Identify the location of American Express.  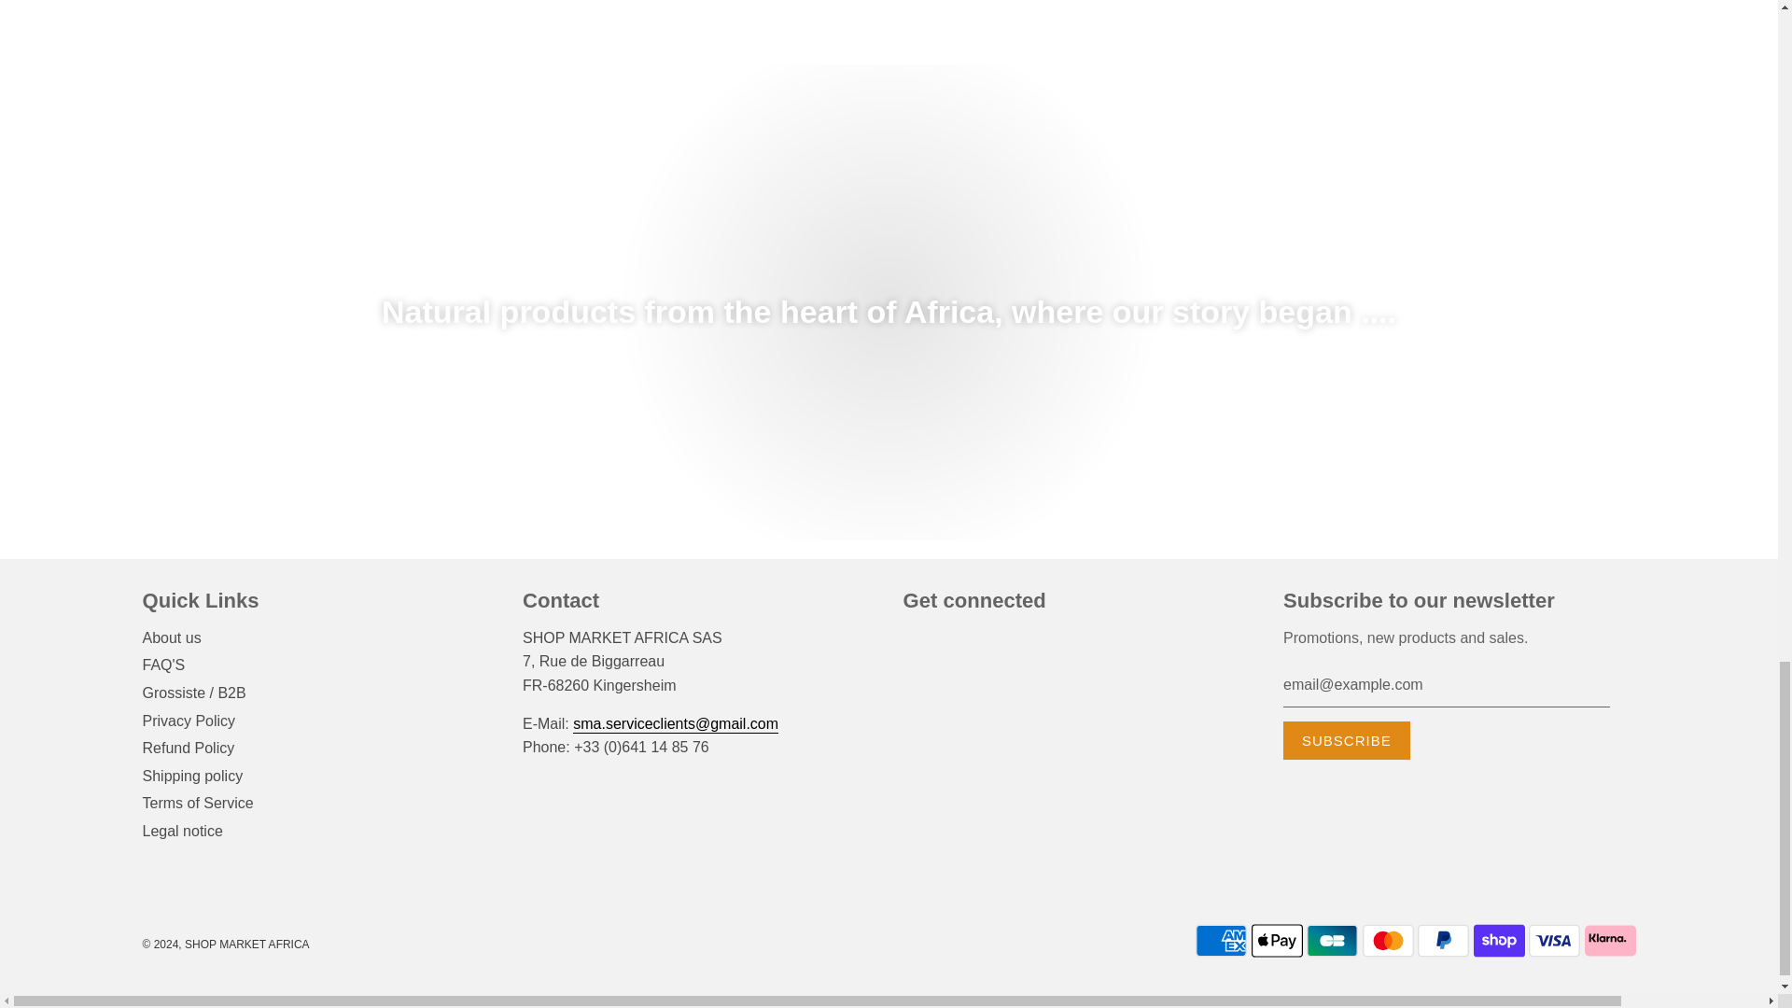
(1221, 941).